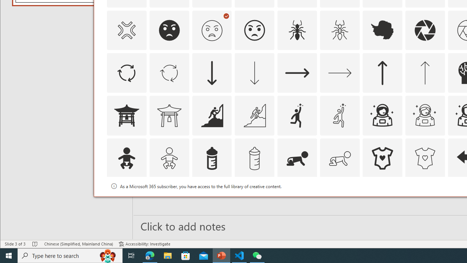  I want to click on AutomationID: Icons_Badge2, so click(169, 201).